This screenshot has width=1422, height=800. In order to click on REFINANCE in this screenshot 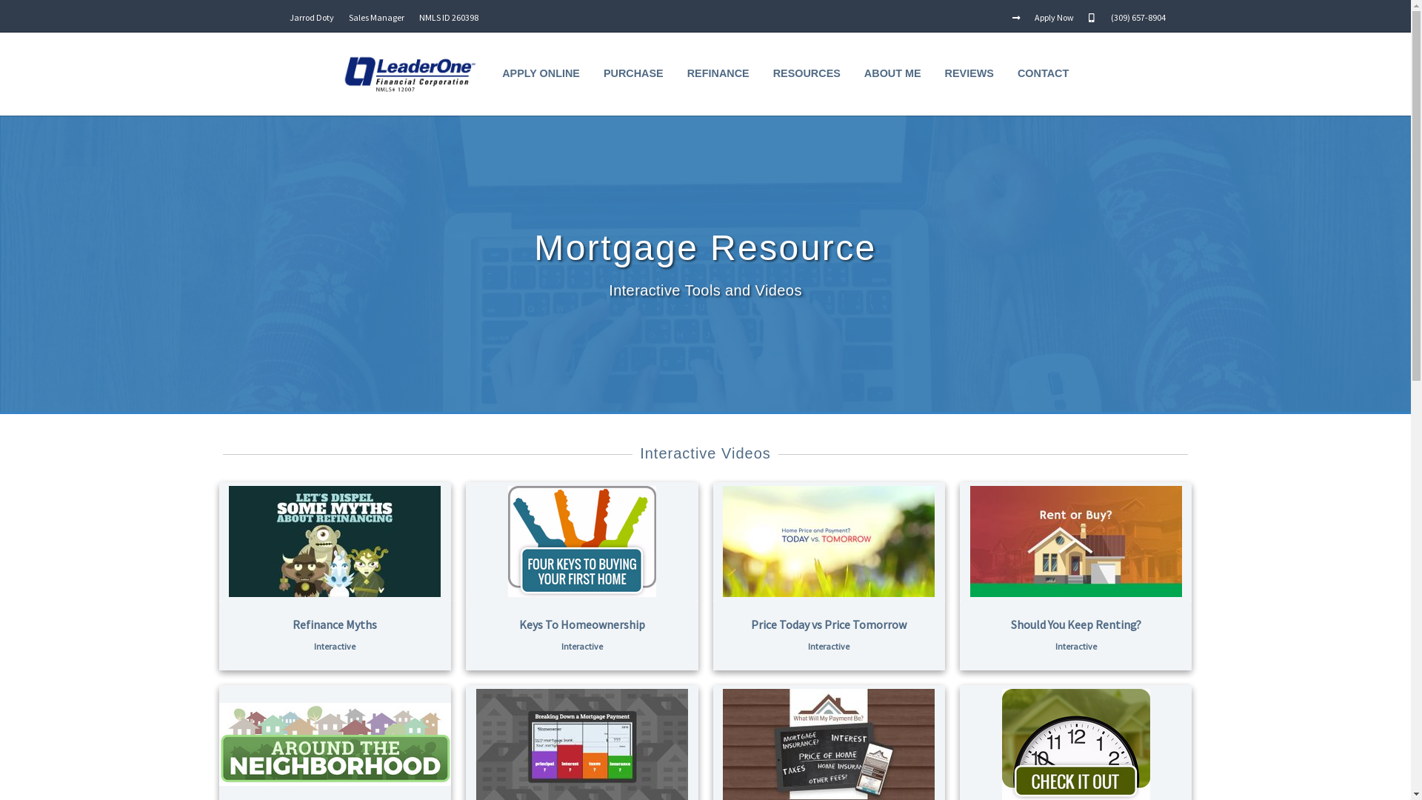, I will do `click(718, 74)`.